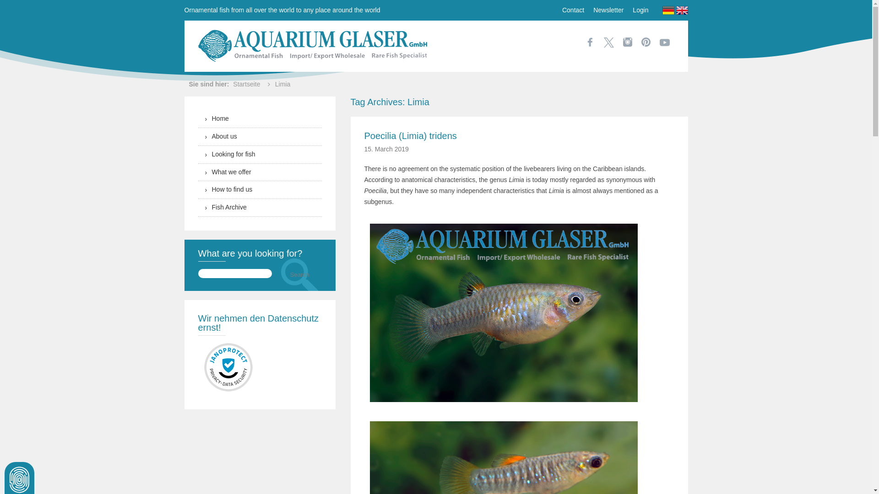 The image size is (879, 494). I want to click on What we offer, so click(260, 172).